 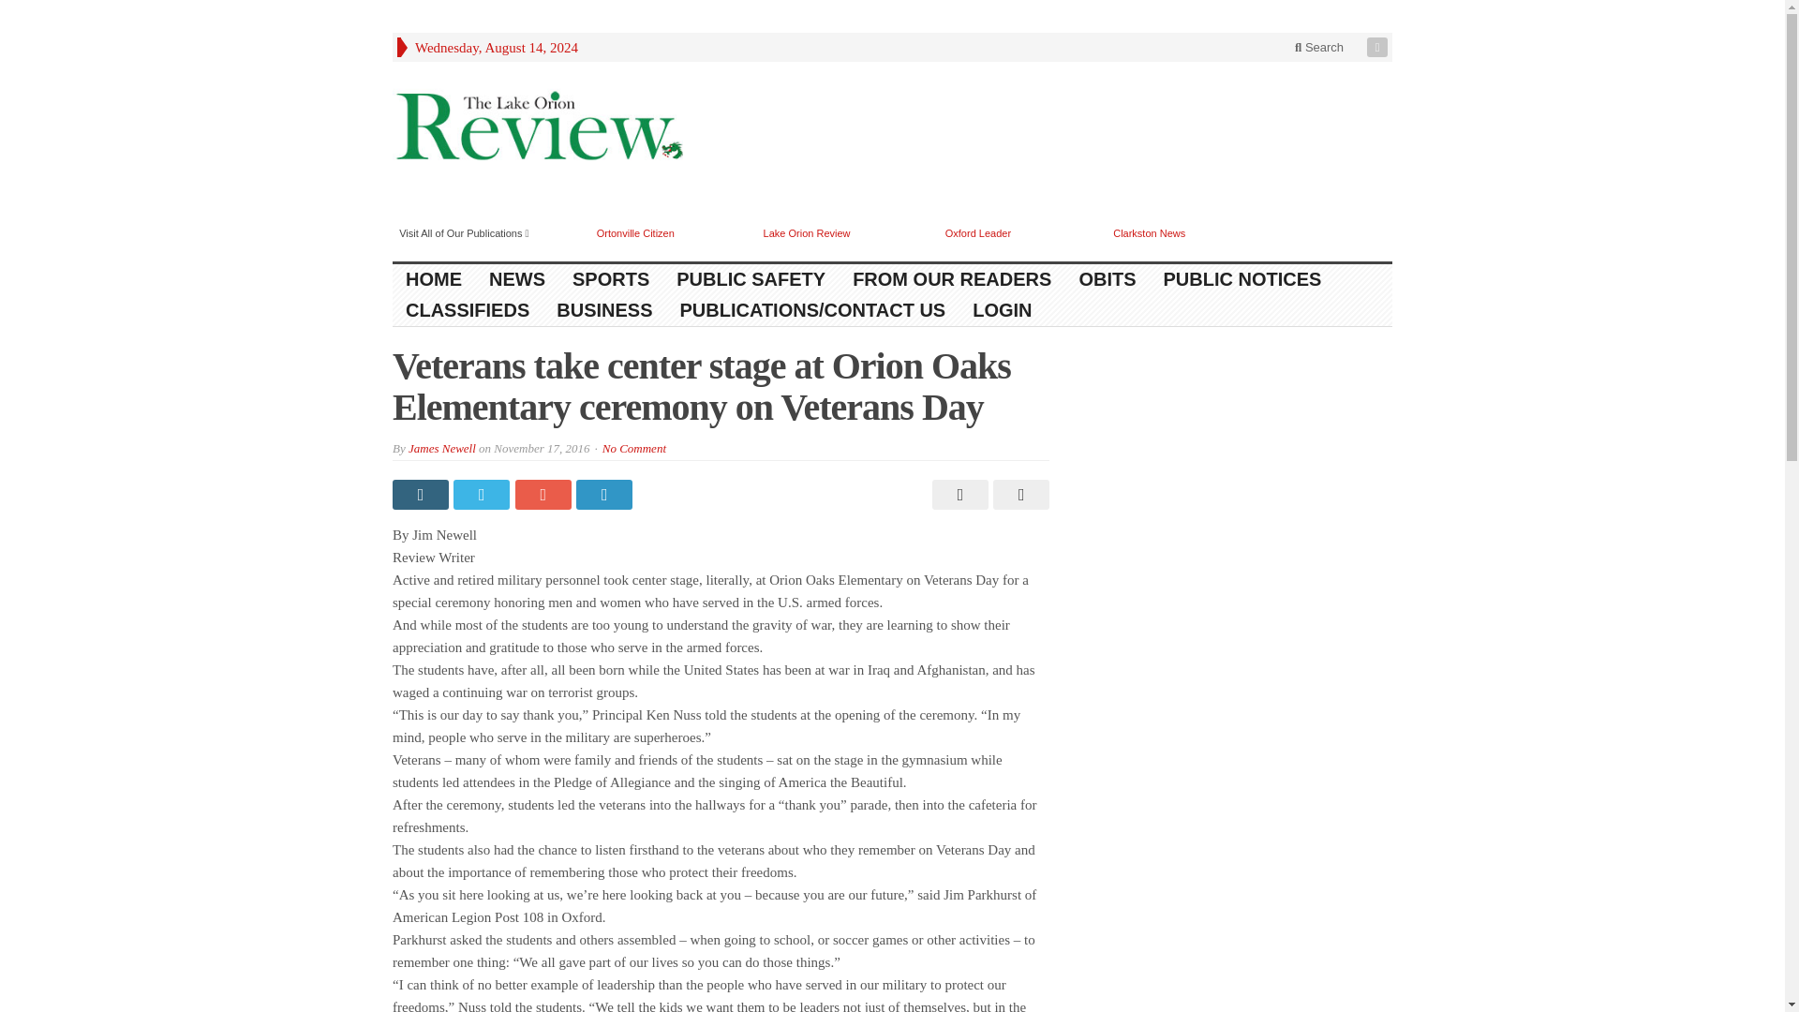 I want to click on Share on Facebook, so click(x=422, y=495).